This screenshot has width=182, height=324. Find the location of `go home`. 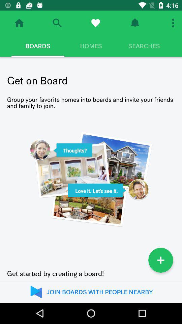

go home is located at coordinates (19, 23).